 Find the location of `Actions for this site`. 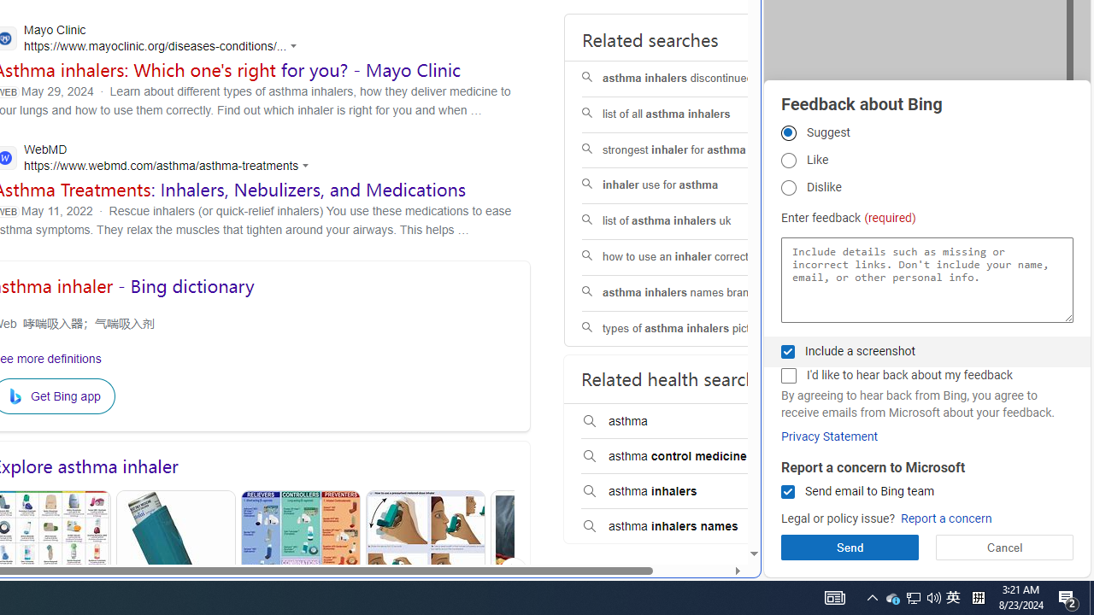

Actions for this site is located at coordinates (308, 166).